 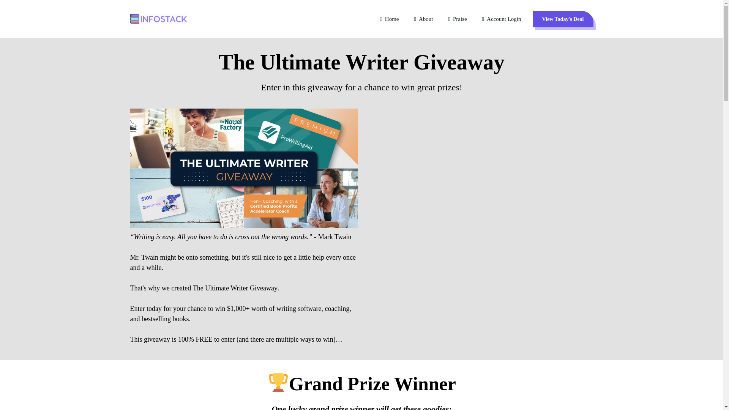 I want to click on View Today's Deal, so click(x=563, y=19).